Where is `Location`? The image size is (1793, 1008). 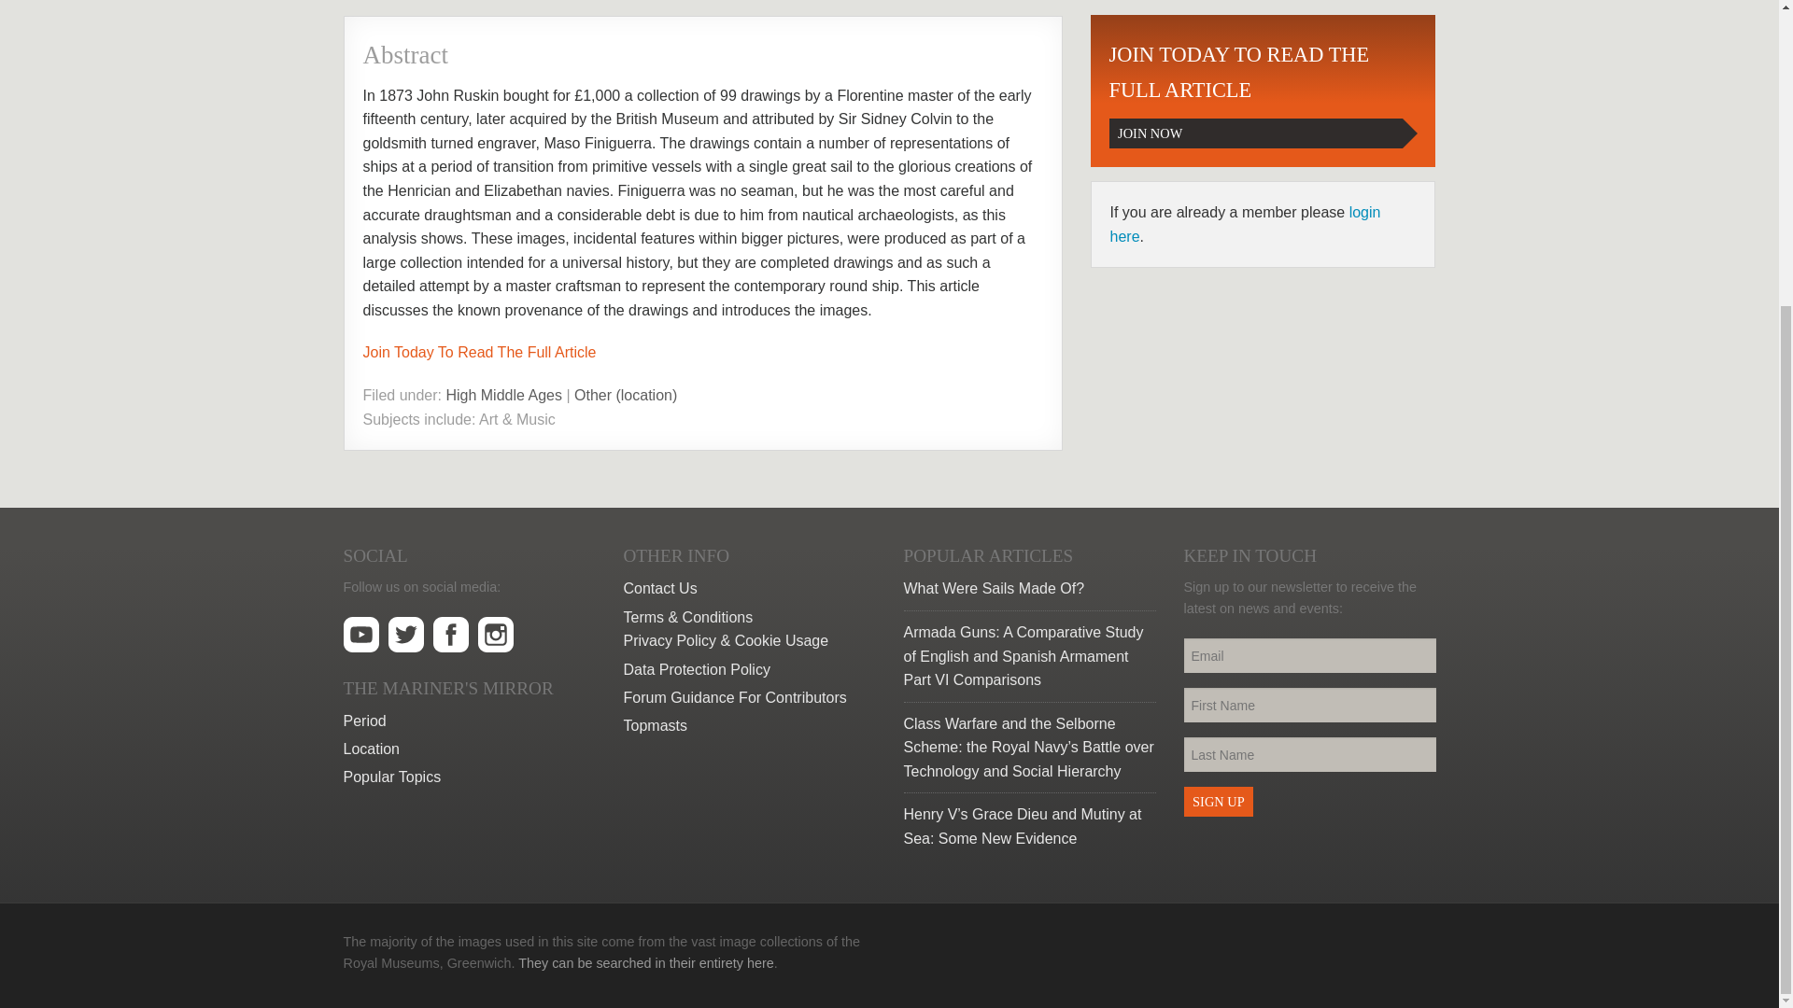 Location is located at coordinates (469, 721).